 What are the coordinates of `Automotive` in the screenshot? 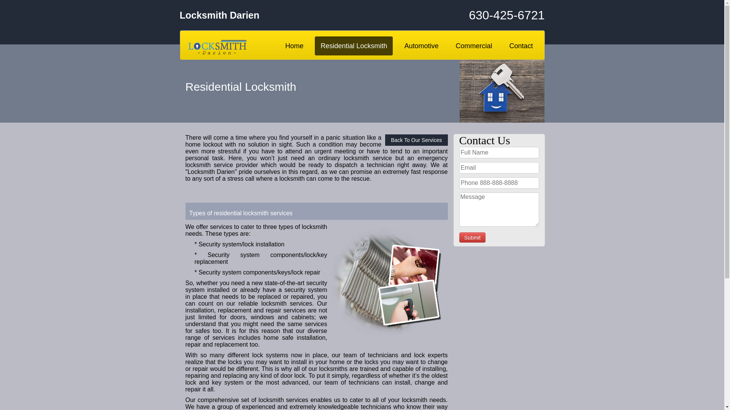 It's located at (421, 46).